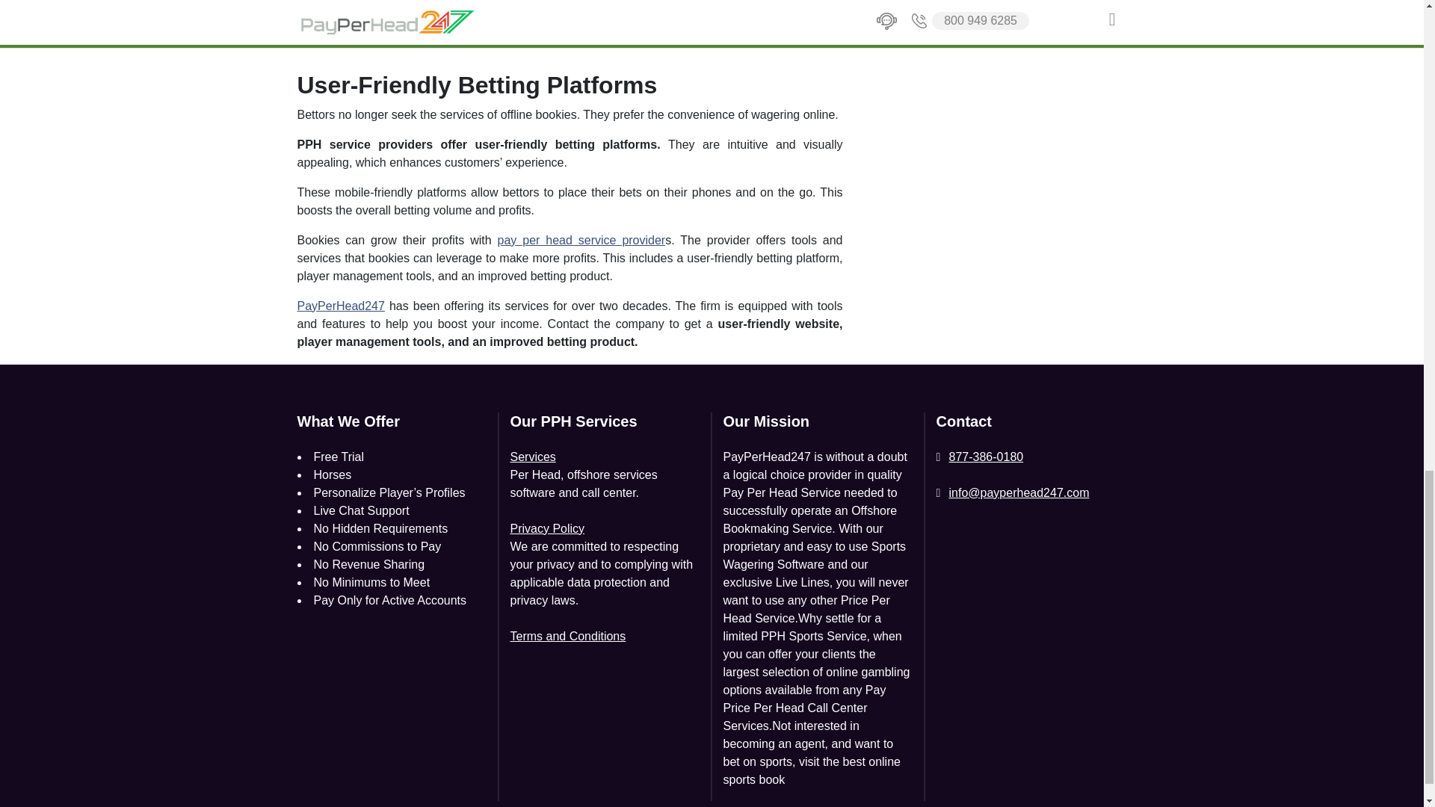  Describe the element at coordinates (532, 457) in the screenshot. I see `Services` at that location.